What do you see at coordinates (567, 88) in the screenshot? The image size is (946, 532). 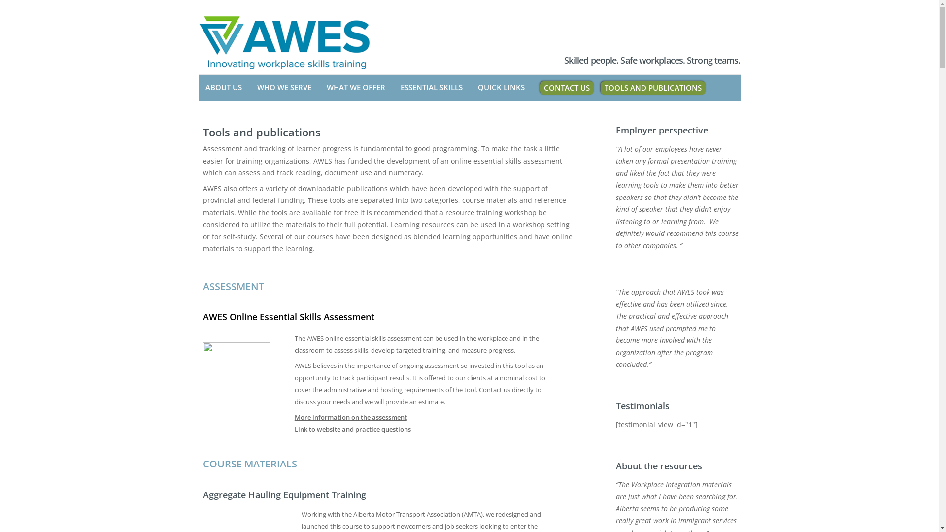 I see `CONTACT US` at bounding box center [567, 88].